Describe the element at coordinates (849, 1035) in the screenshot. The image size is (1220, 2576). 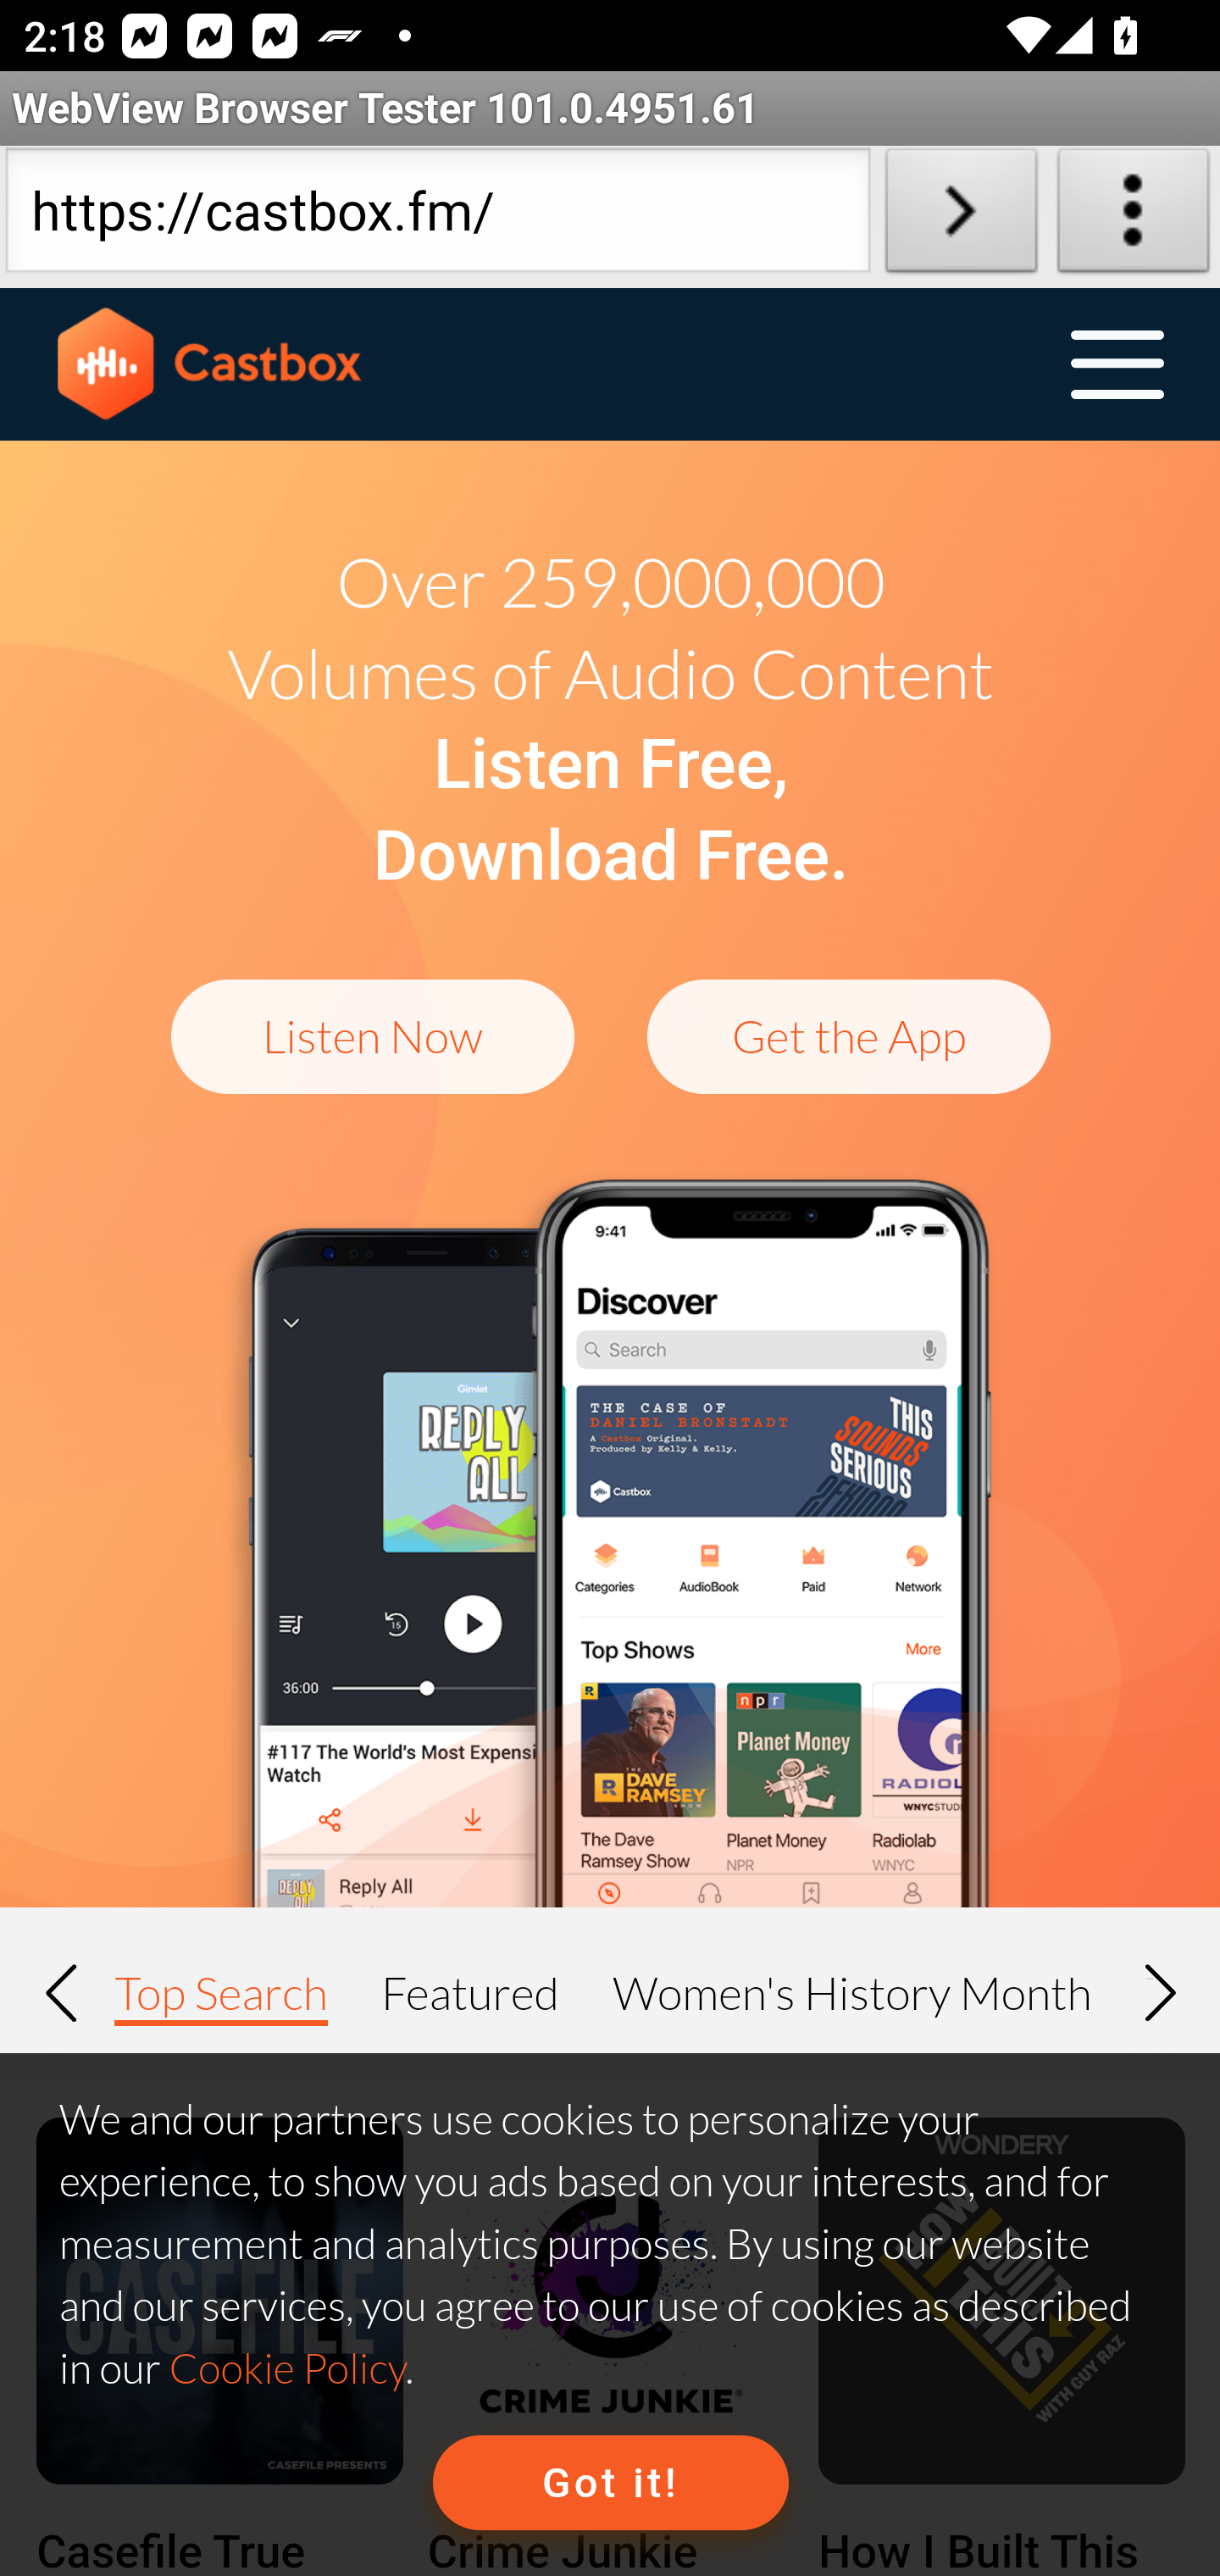
I see `Get the App` at that location.